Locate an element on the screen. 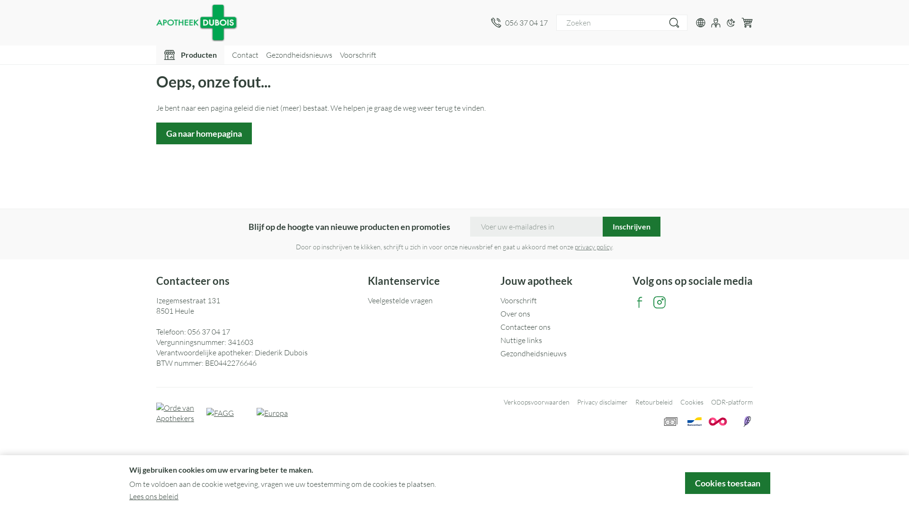 The image size is (909, 511). Retourbeleid is located at coordinates (654, 402).